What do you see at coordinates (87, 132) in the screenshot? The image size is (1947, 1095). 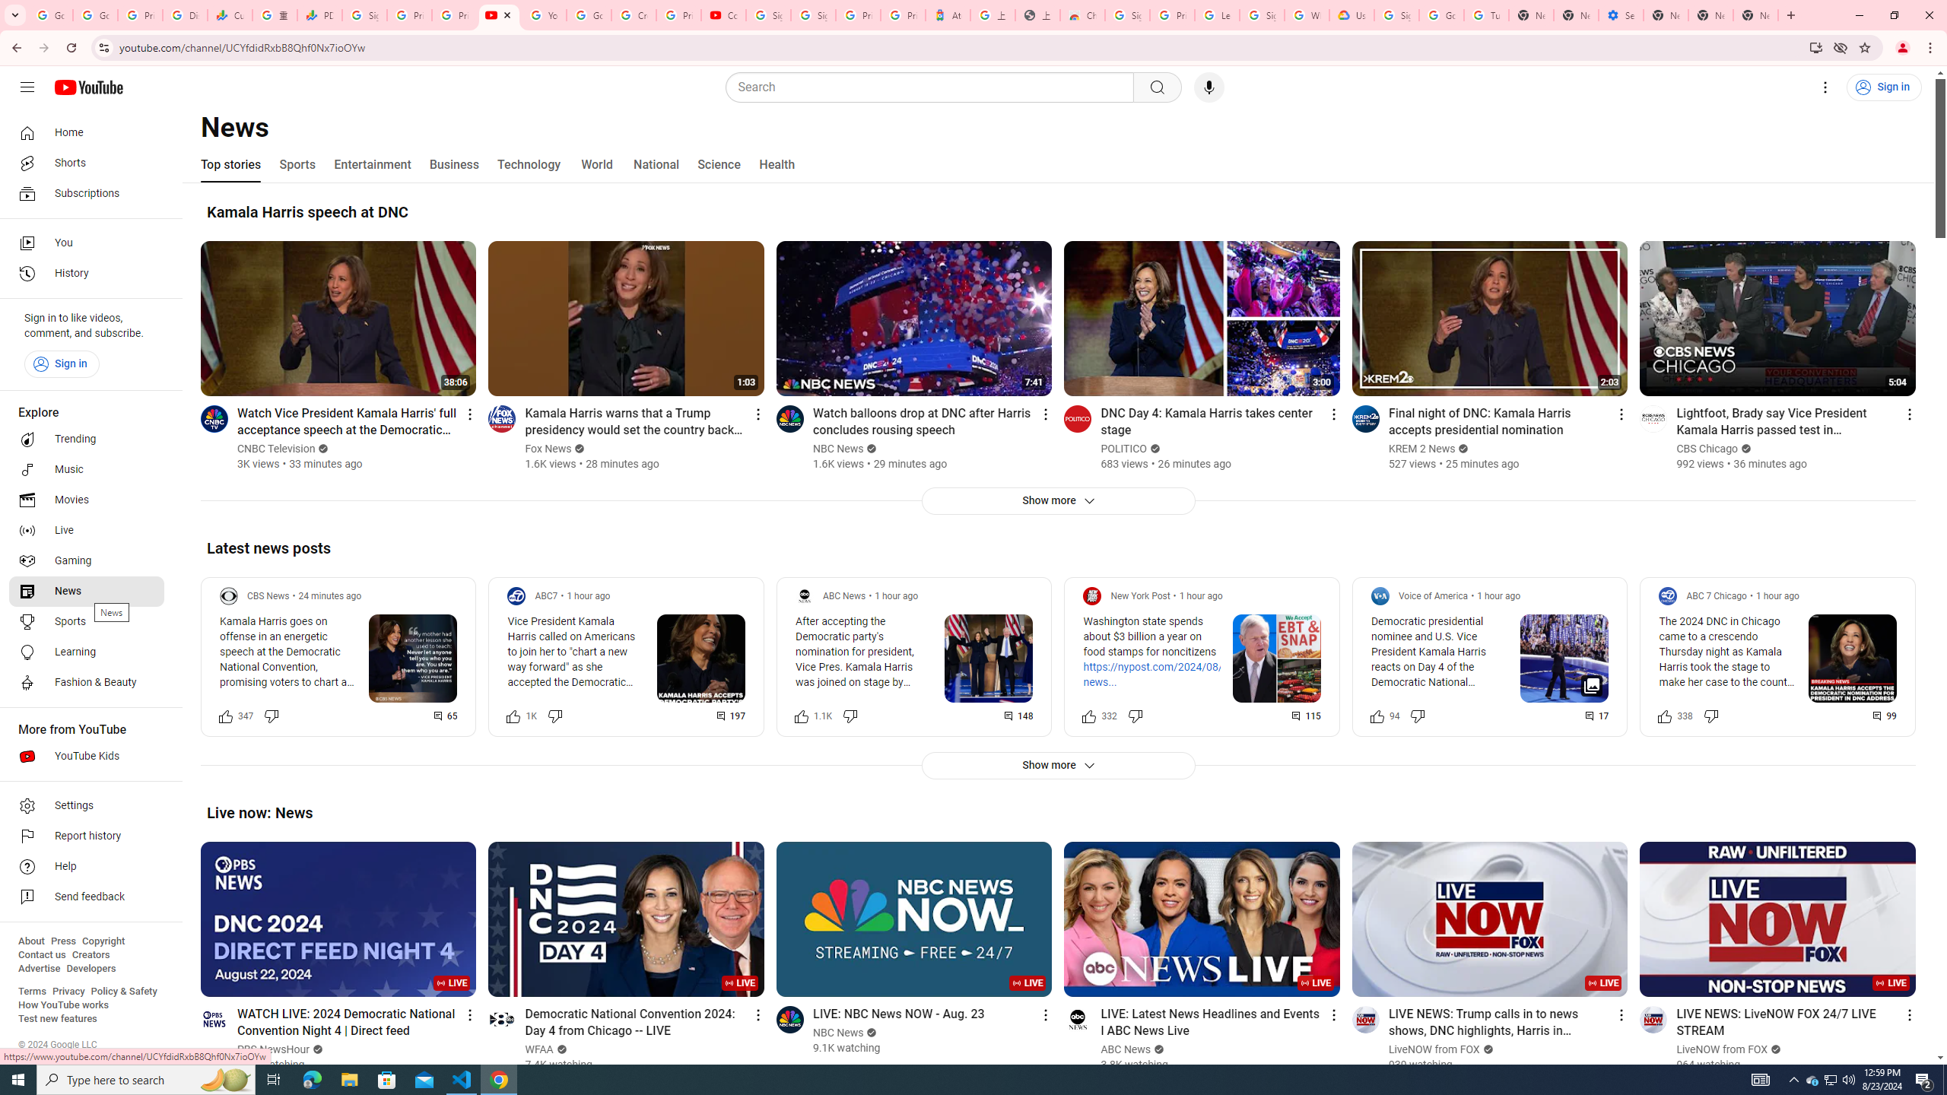 I see `Home` at bounding box center [87, 132].